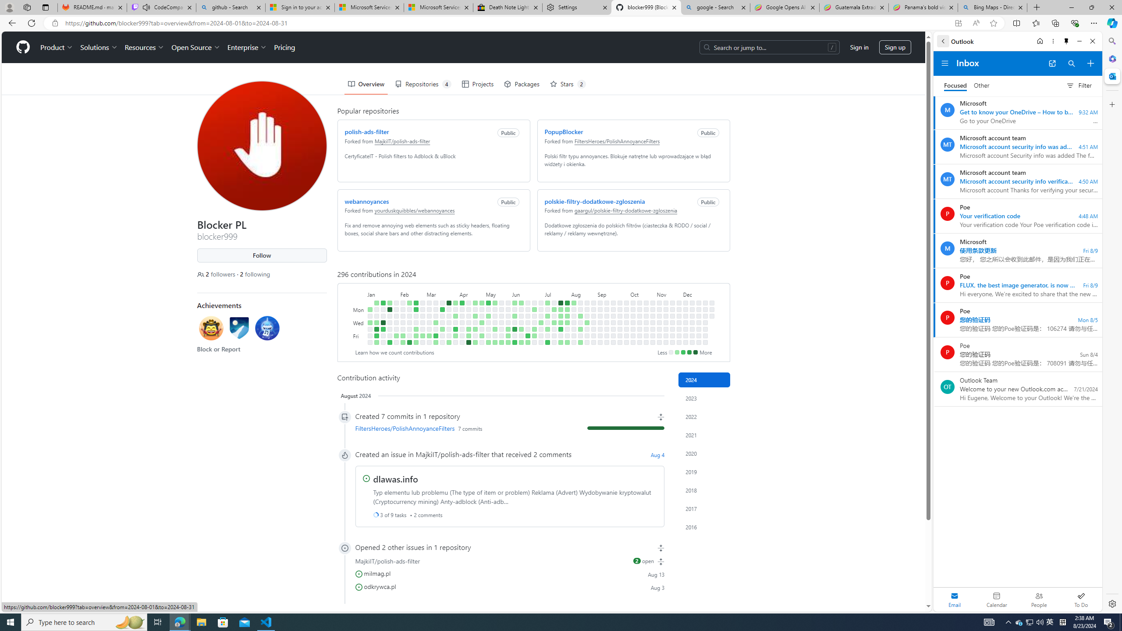  What do you see at coordinates (211, 328) in the screenshot?
I see `Achievement: Quickdraw` at bounding box center [211, 328].